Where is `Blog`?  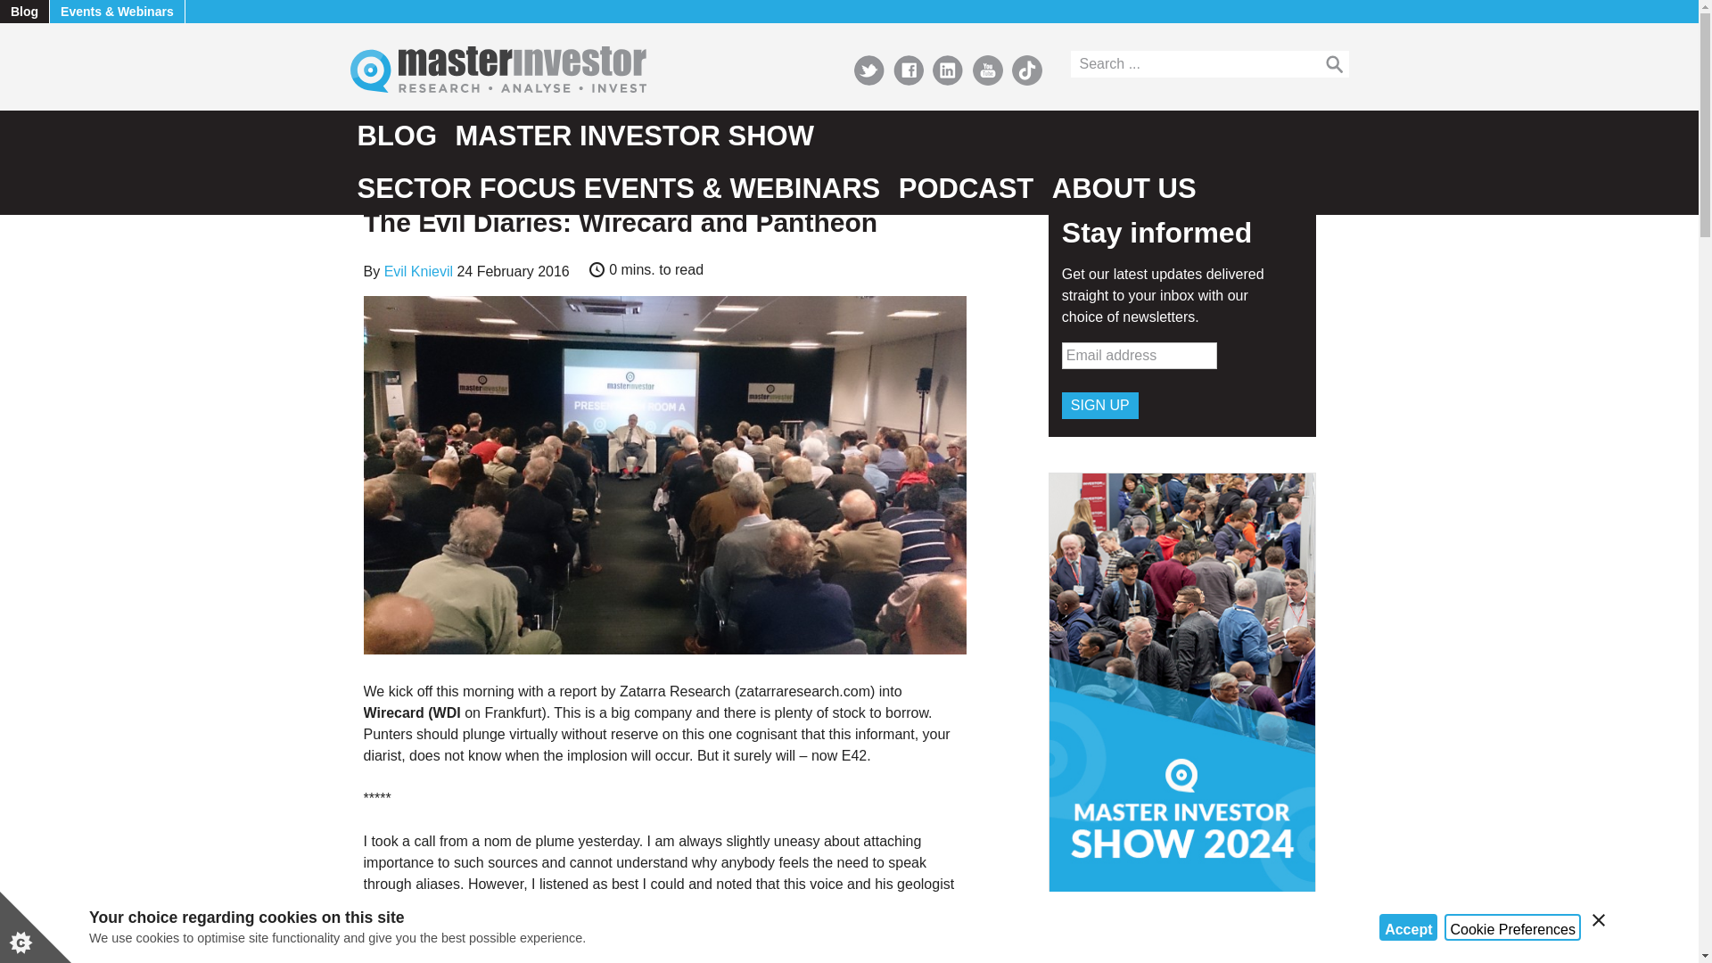
Blog is located at coordinates (25, 11).